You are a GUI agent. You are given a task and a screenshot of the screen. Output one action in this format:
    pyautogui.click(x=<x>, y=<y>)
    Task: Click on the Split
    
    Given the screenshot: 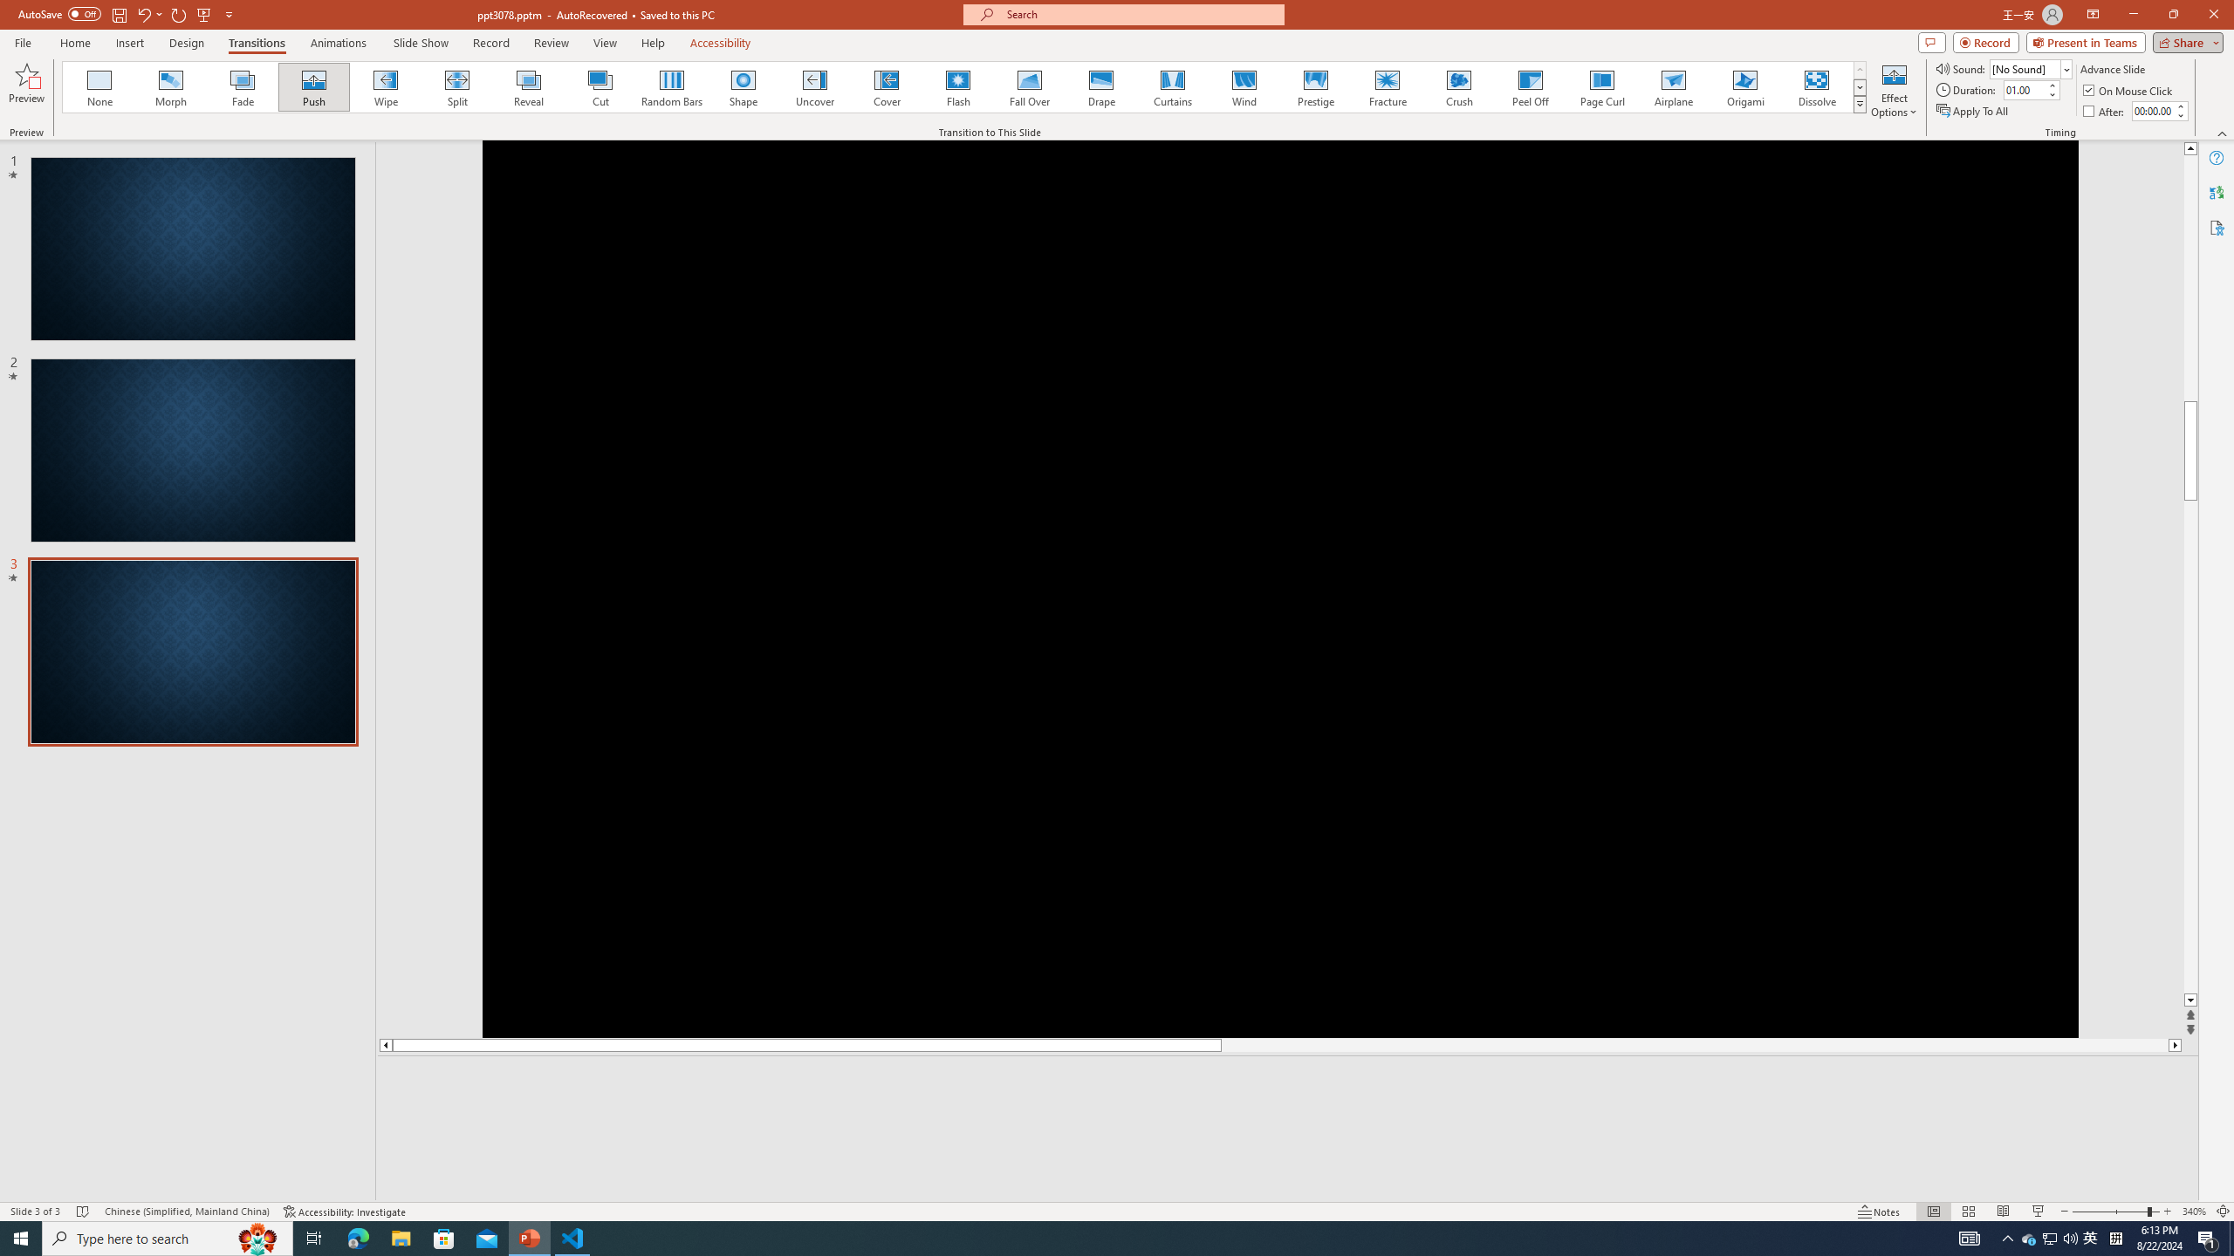 What is the action you would take?
    pyautogui.click(x=457, y=87)
    